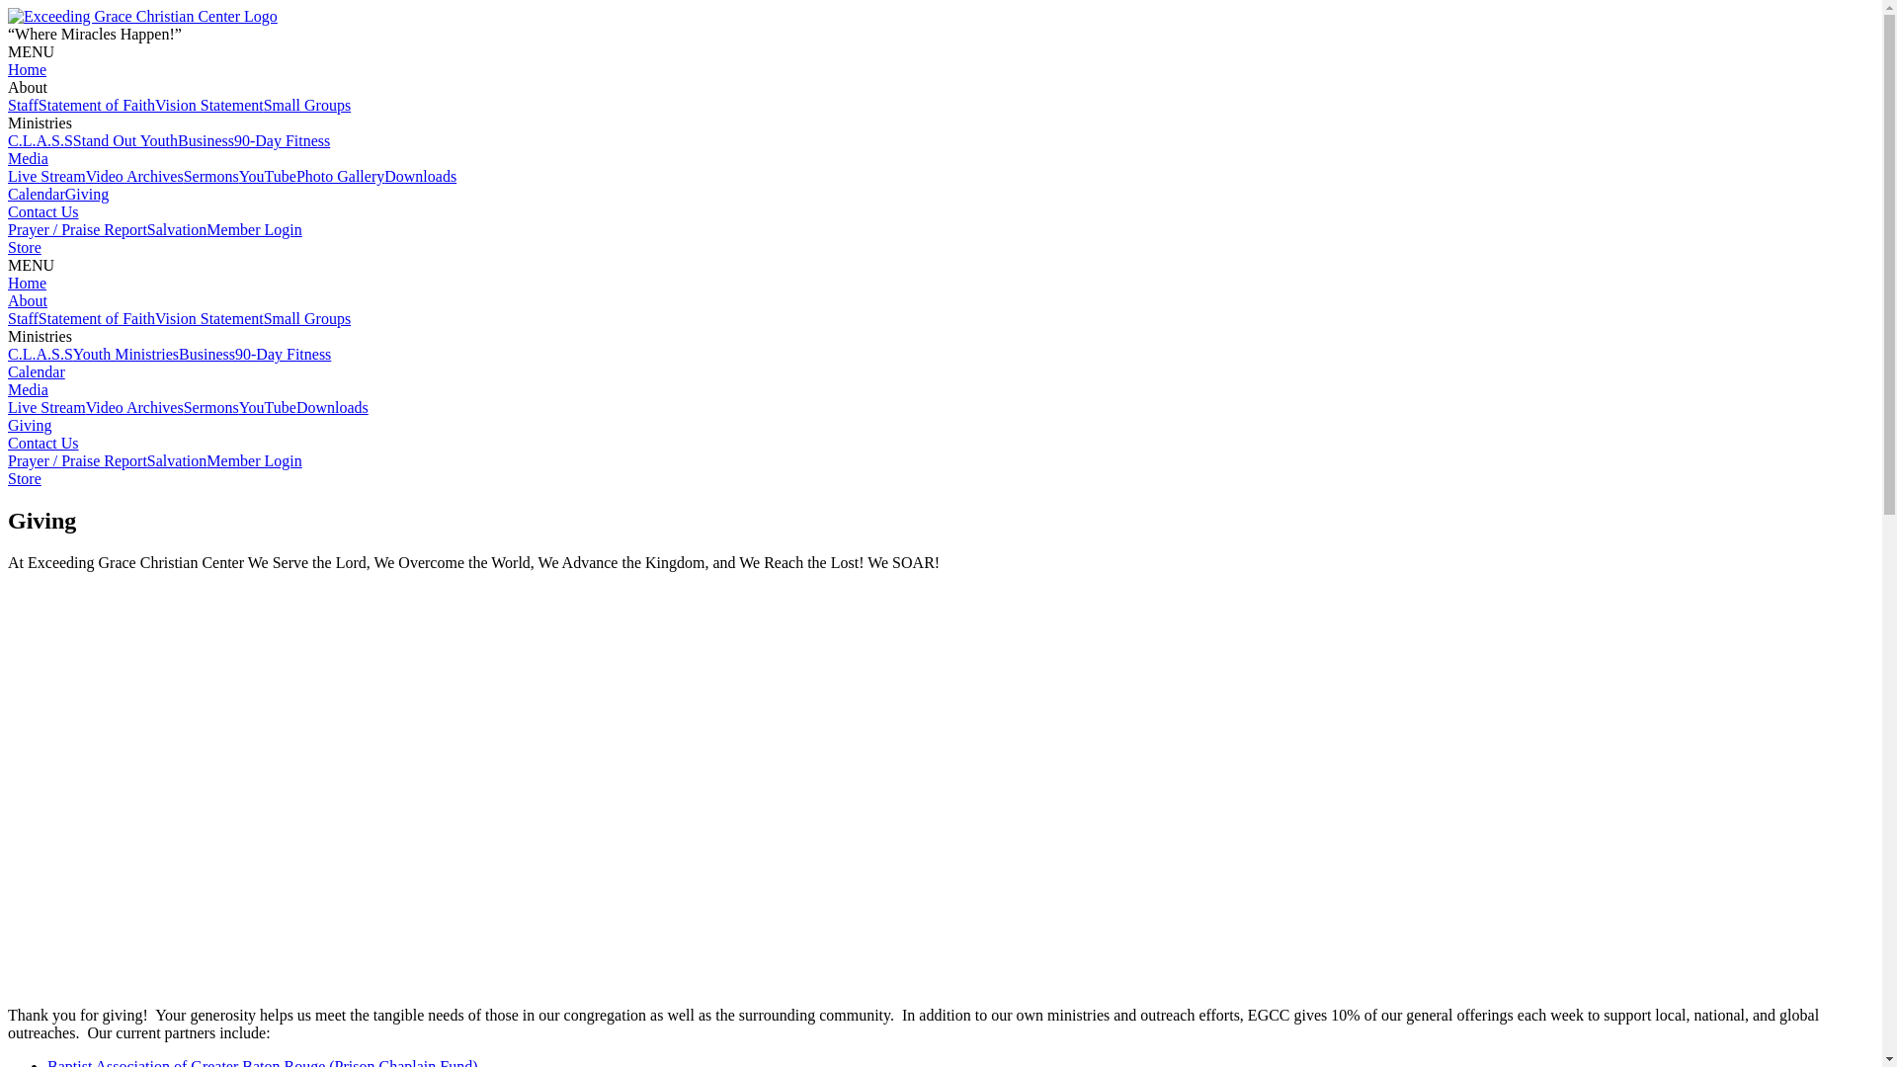  What do you see at coordinates (254, 460) in the screenshot?
I see `Member Login` at bounding box center [254, 460].